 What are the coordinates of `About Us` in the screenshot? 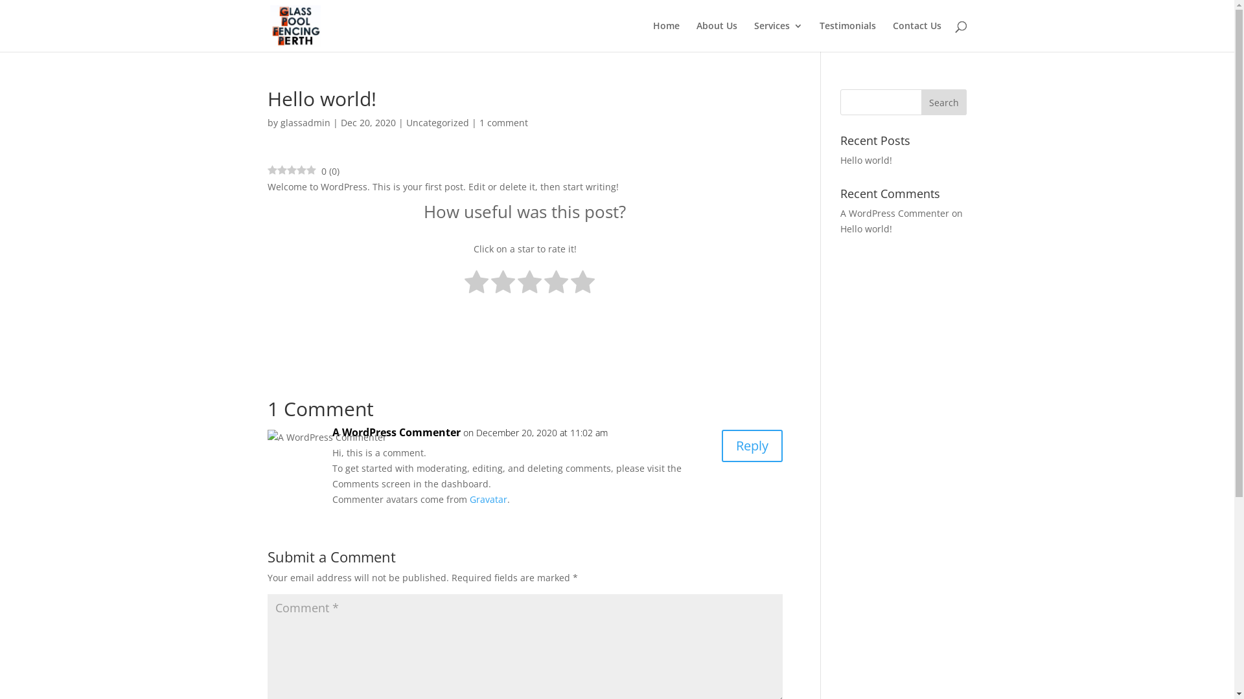 It's located at (717, 36).